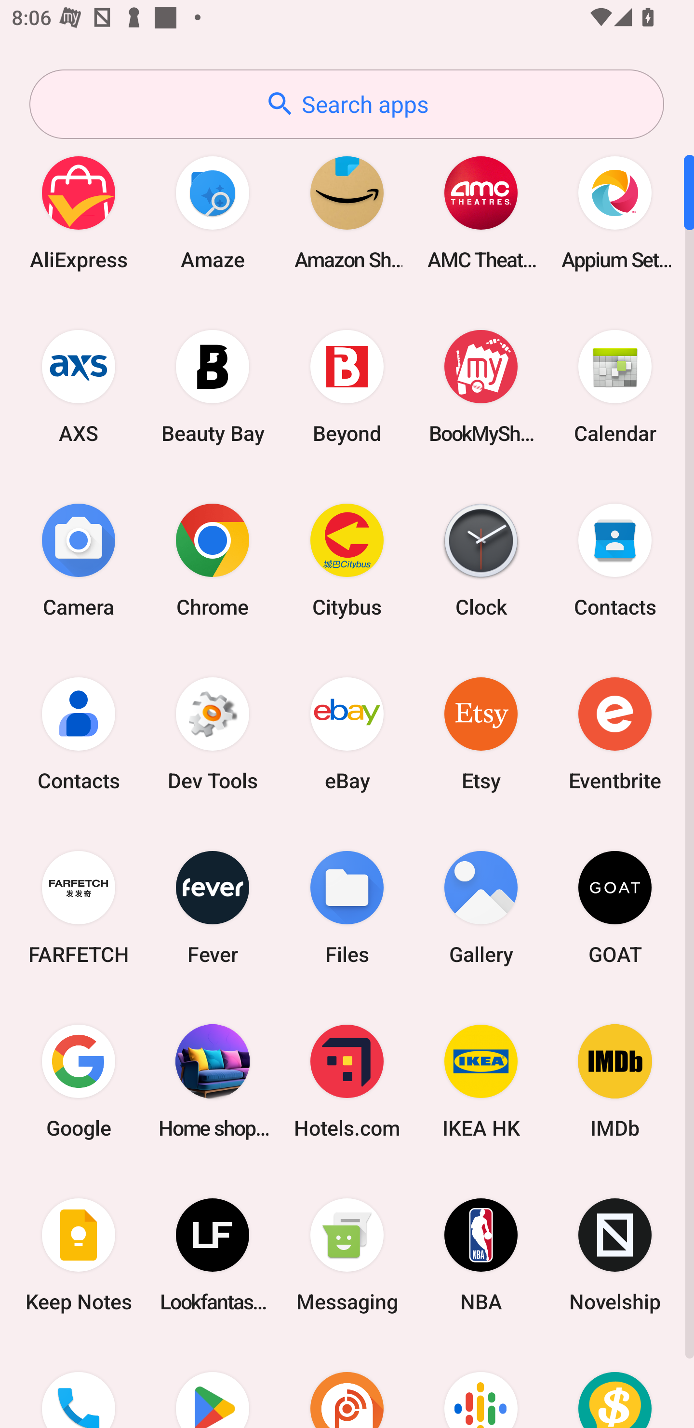 The image size is (694, 1428). Describe the element at coordinates (79, 1255) in the screenshot. I see `Keep Notes` at that location.